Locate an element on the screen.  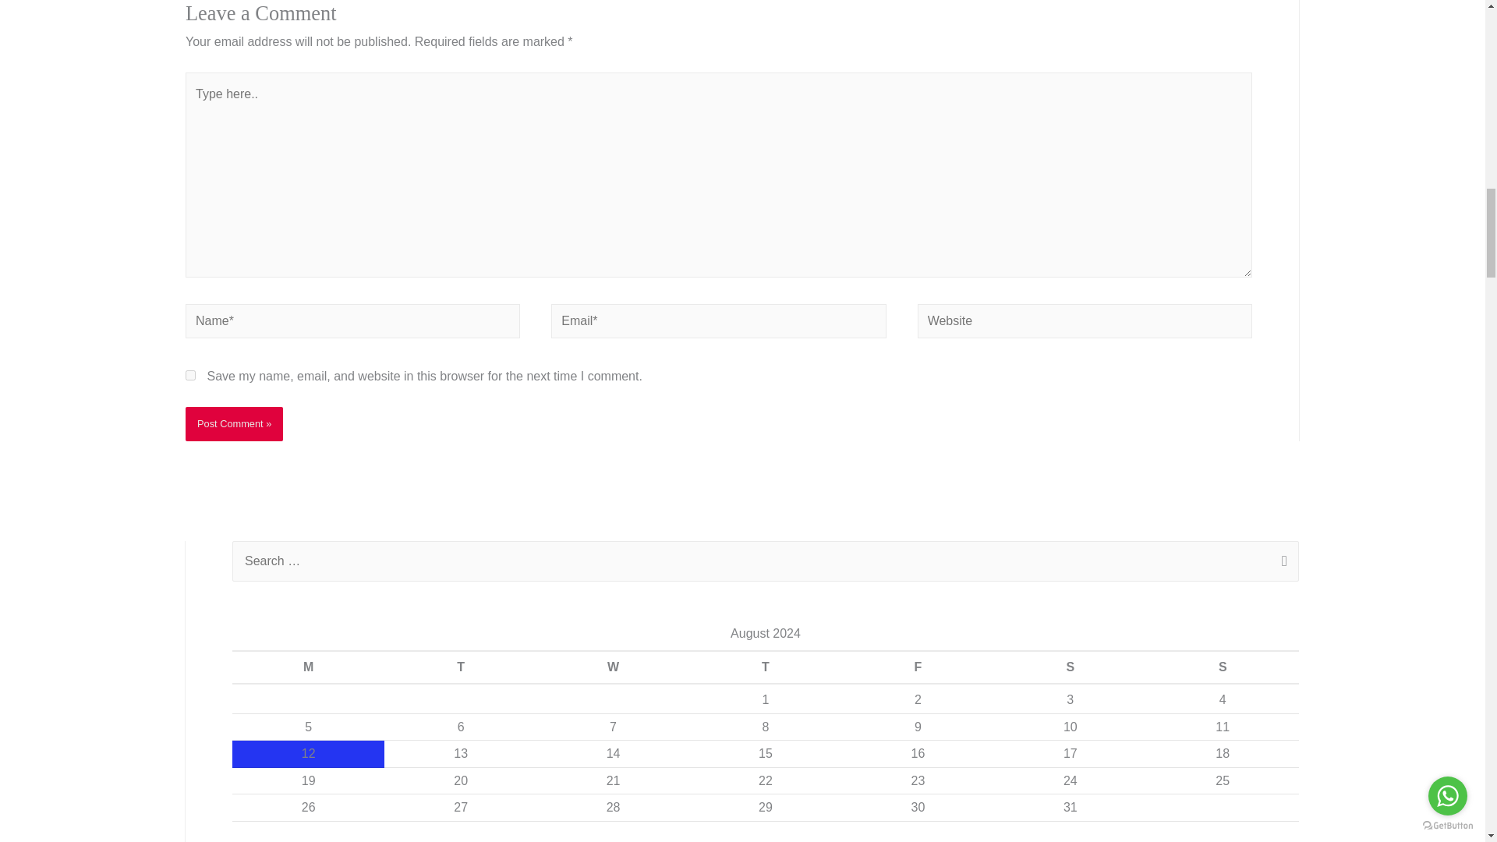
Tuesday is located at coordinates (460, 667).